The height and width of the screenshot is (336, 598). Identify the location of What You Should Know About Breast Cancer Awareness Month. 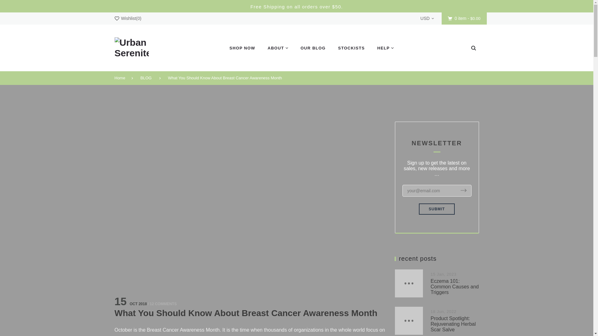
(228, 78).